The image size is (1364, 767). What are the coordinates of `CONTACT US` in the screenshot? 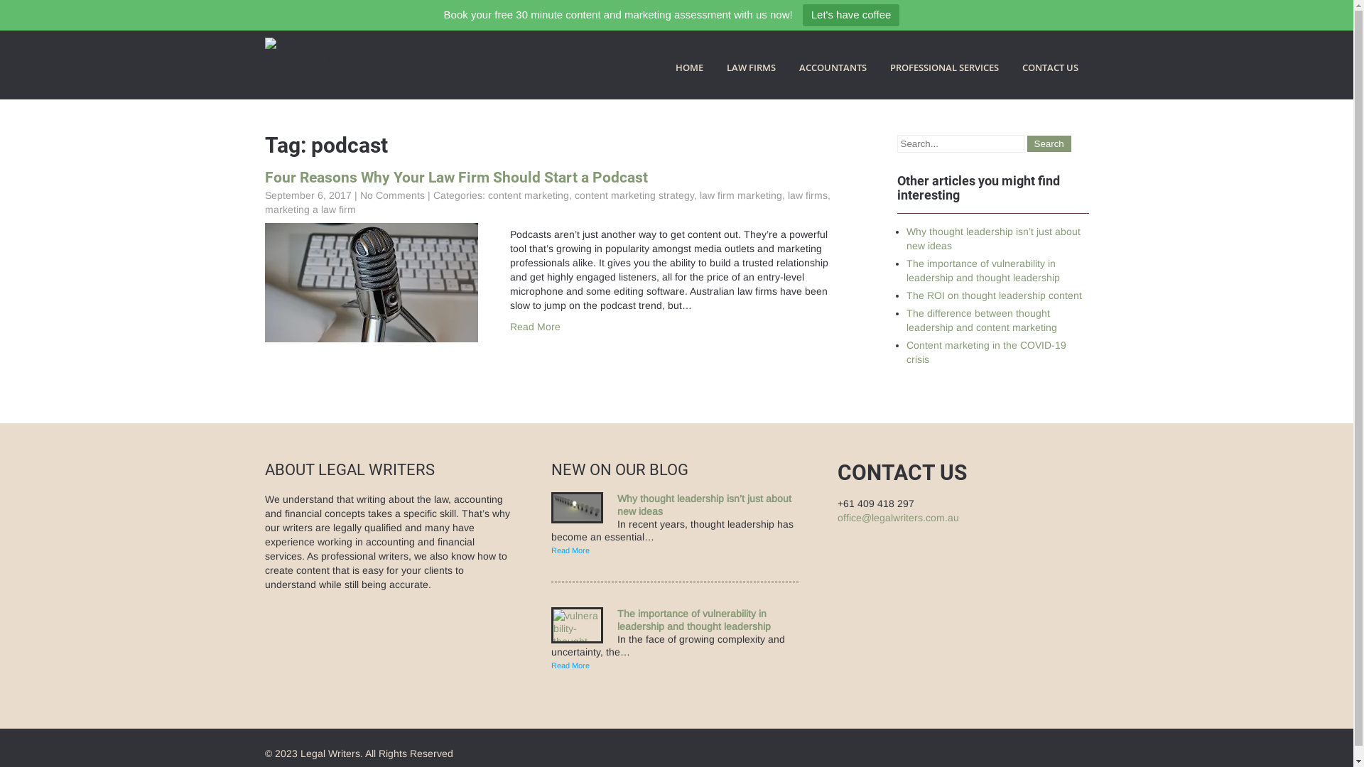 It's located at (1050, 67).